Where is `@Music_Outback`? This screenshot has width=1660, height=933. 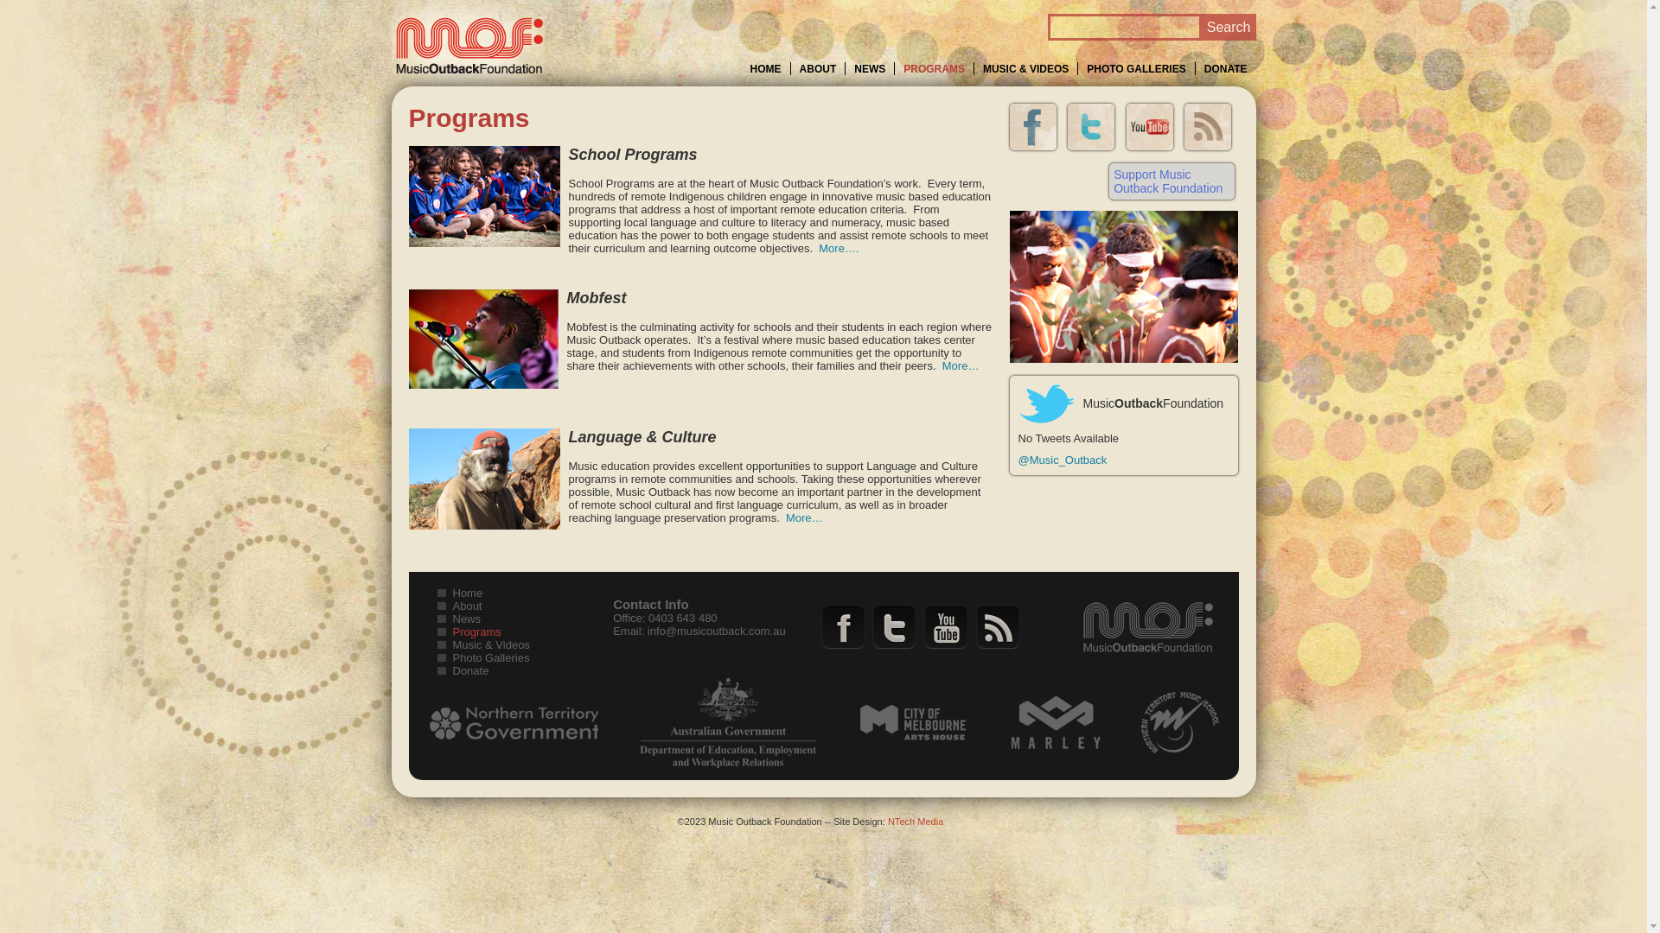 @Music_Outback is located at coordinates (1063, 460).